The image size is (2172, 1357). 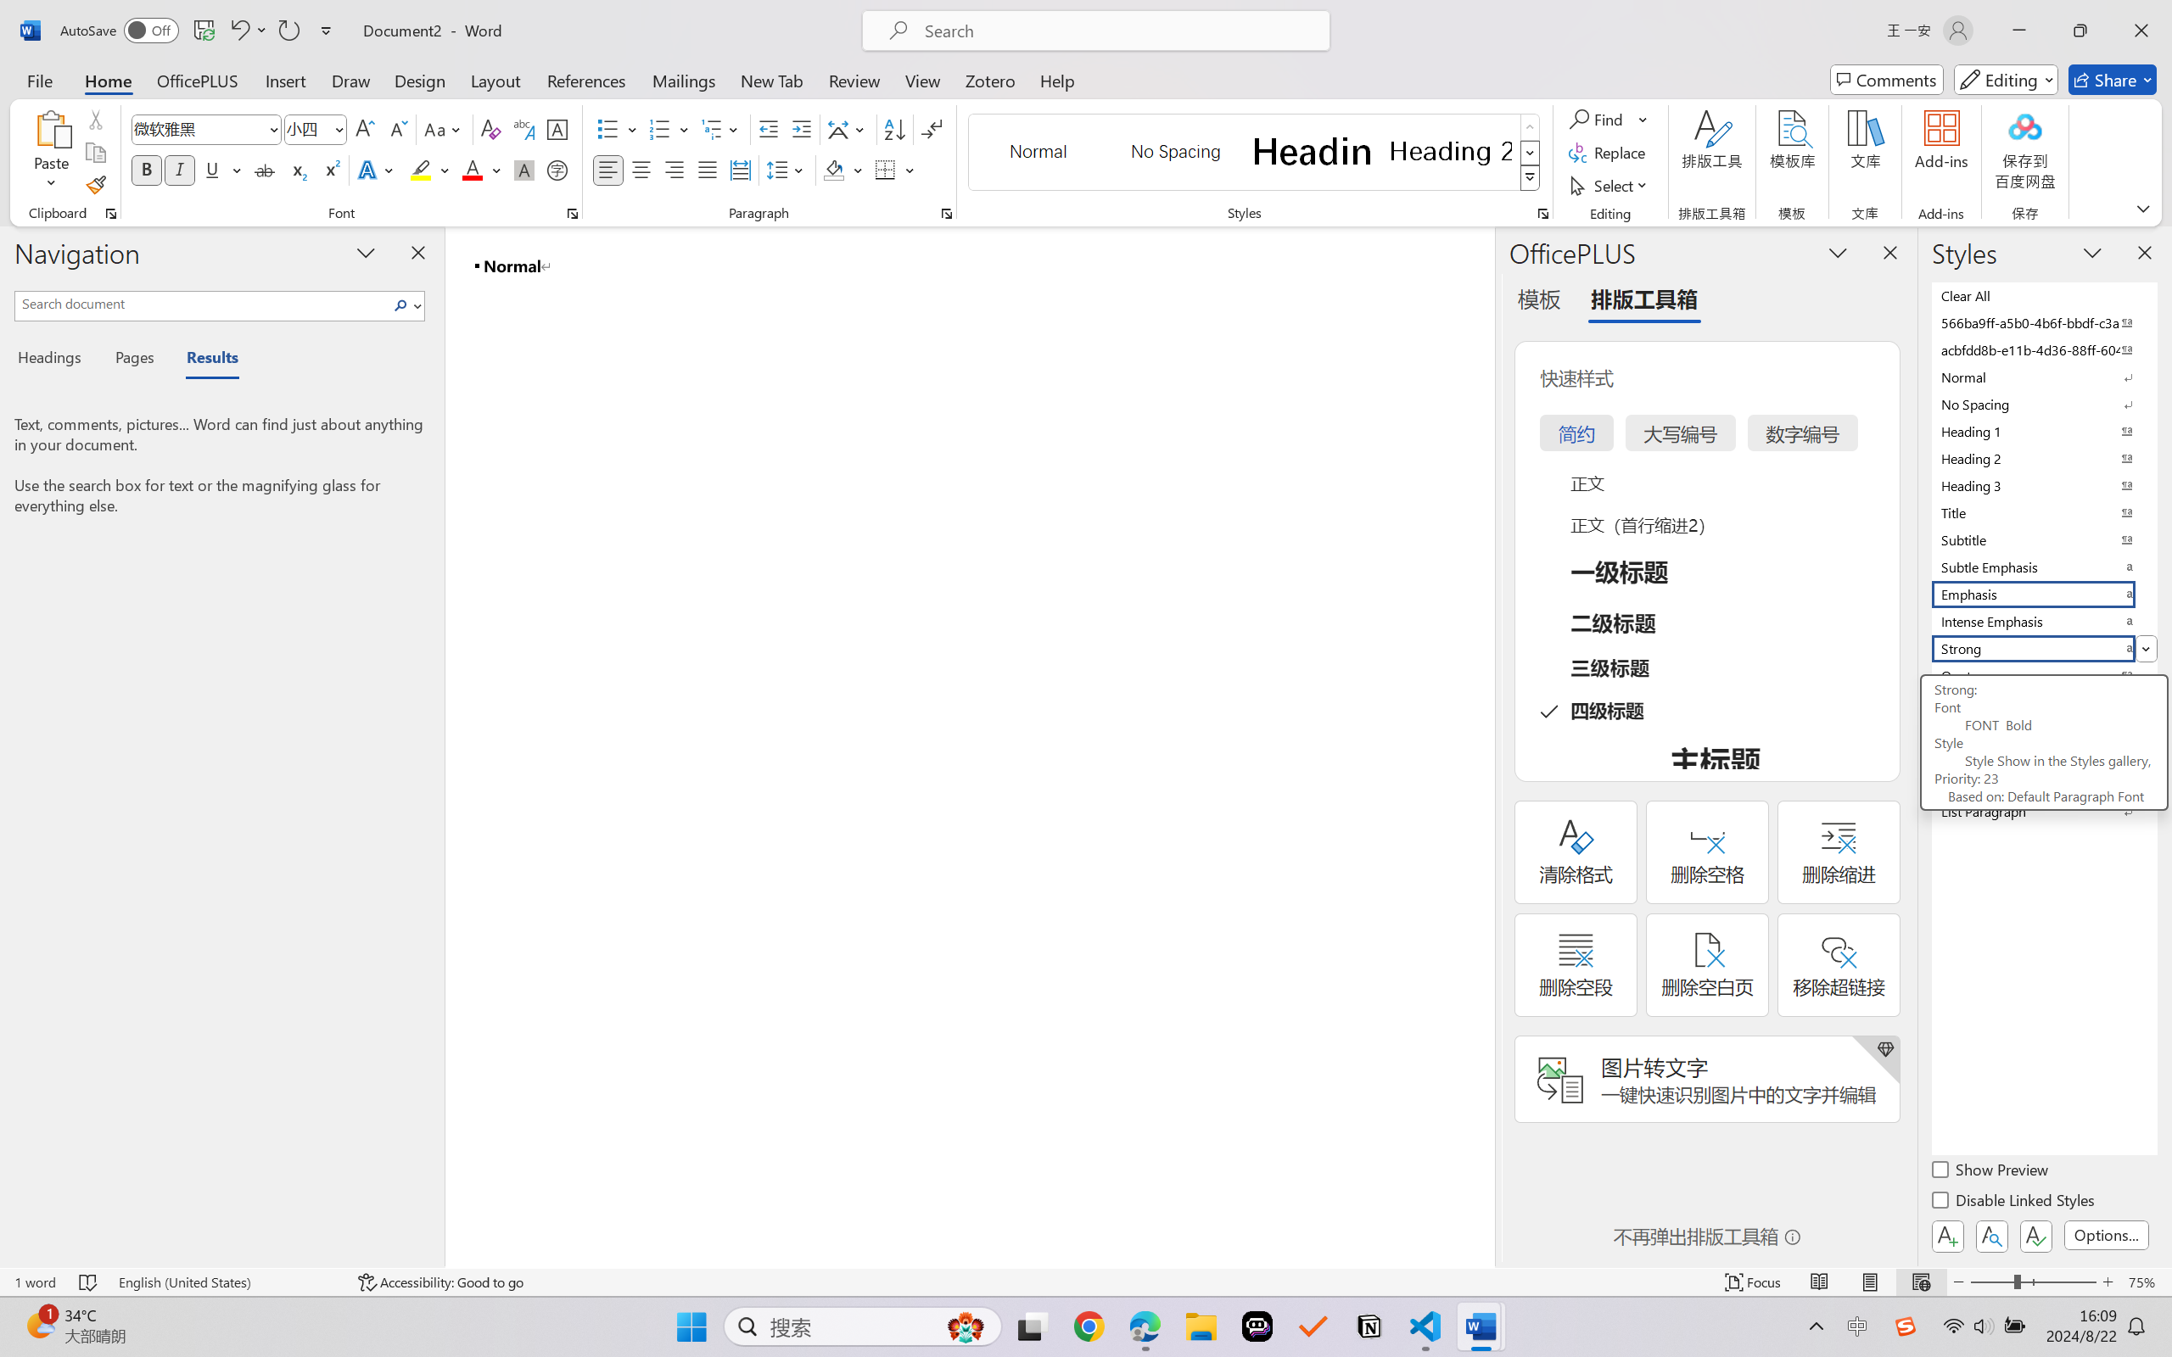 What do you see at coordinates (1086, 1282) in the screenshot?
I see `Class: MsoCommandBar` at bounding box center [1086, 1282].